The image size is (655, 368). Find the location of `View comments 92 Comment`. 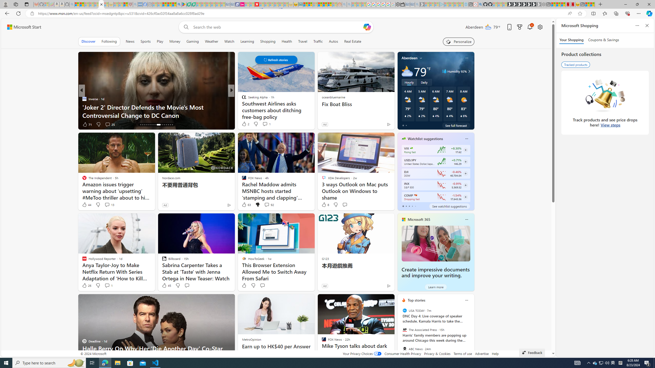

View comments 92 Comment is located at coordinates (267, 204).